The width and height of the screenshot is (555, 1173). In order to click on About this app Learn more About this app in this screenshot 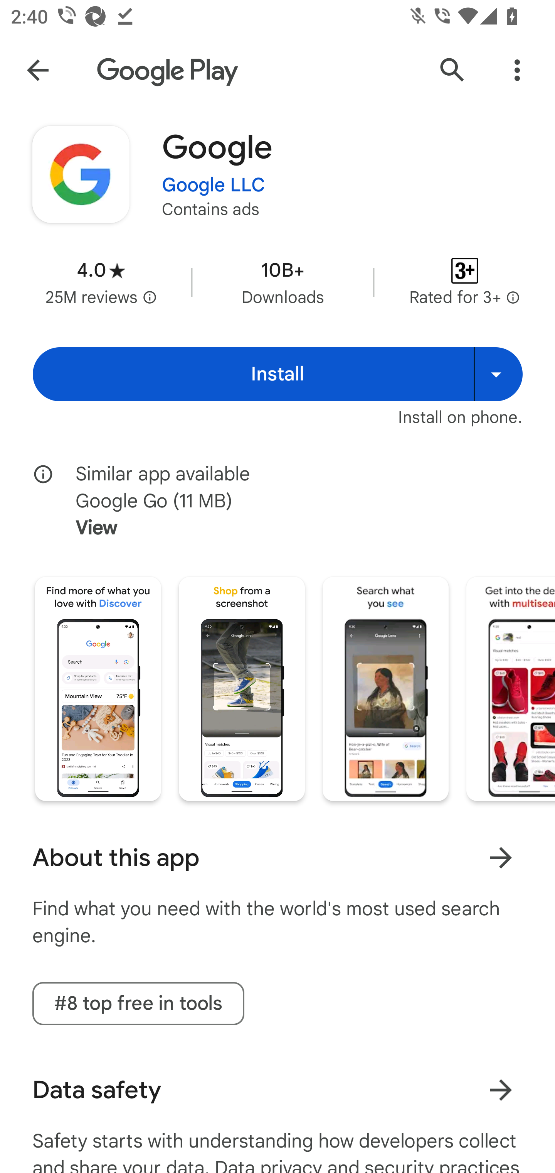, I will do `click(277, 857)`.